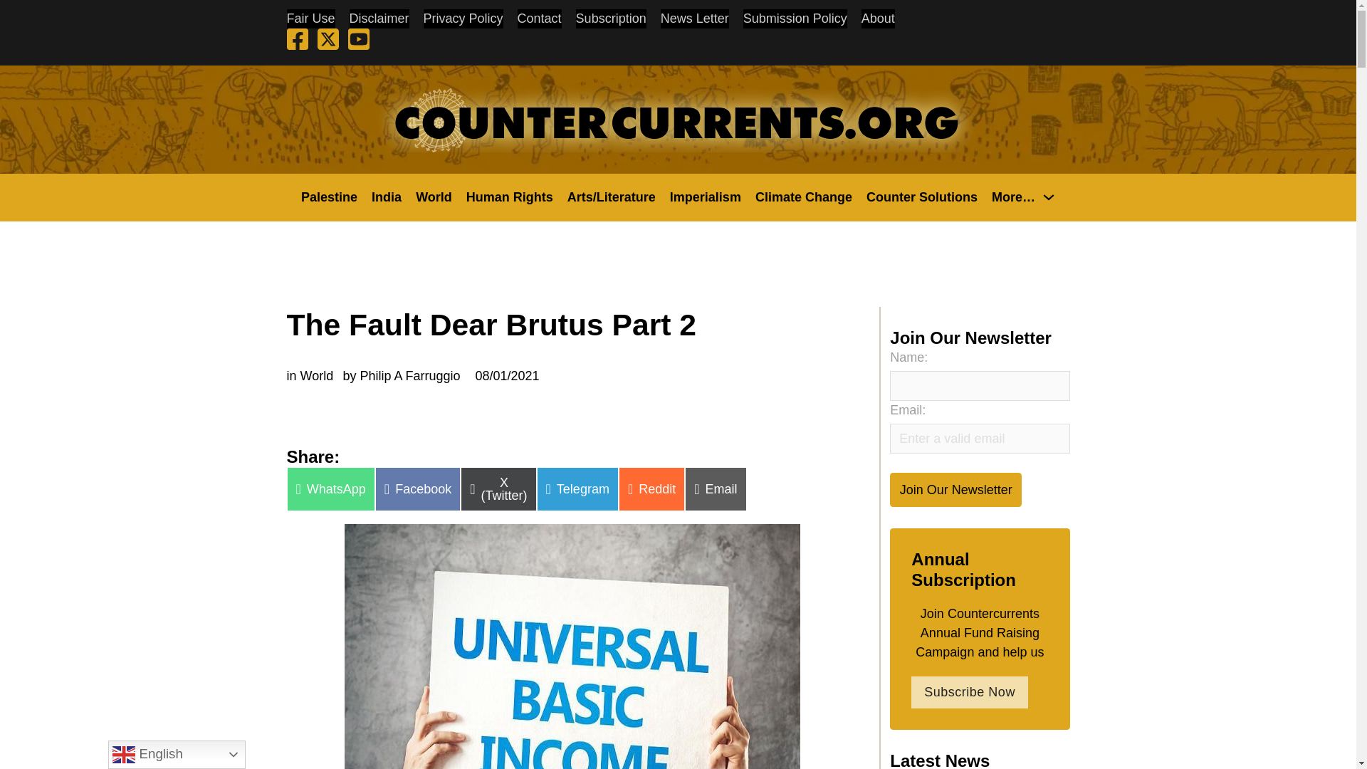 This screenshot has width=1367, height=769. What do you see at coordinates (572, 647) in the screenshot?
I see `The Fault Dear Brutus Part 2 2` at bounding box center [572, 647].